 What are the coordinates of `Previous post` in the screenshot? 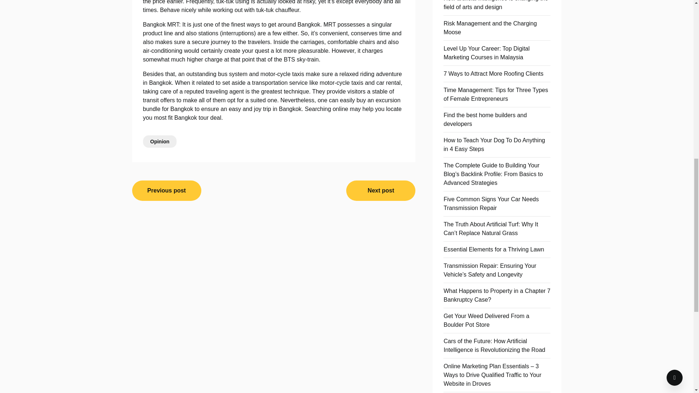 It's located at (166, 190).